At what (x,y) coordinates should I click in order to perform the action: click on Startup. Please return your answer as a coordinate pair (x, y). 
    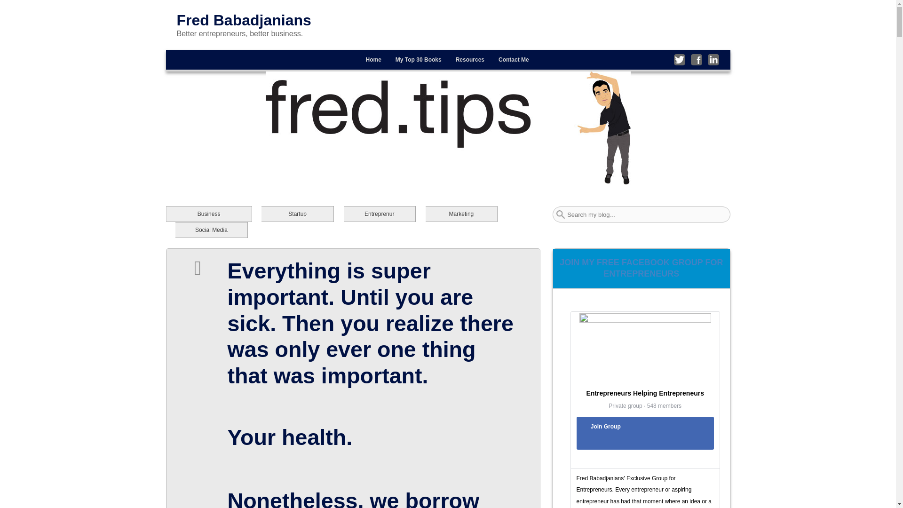
    Looking at the image, I should click on (297, 214).